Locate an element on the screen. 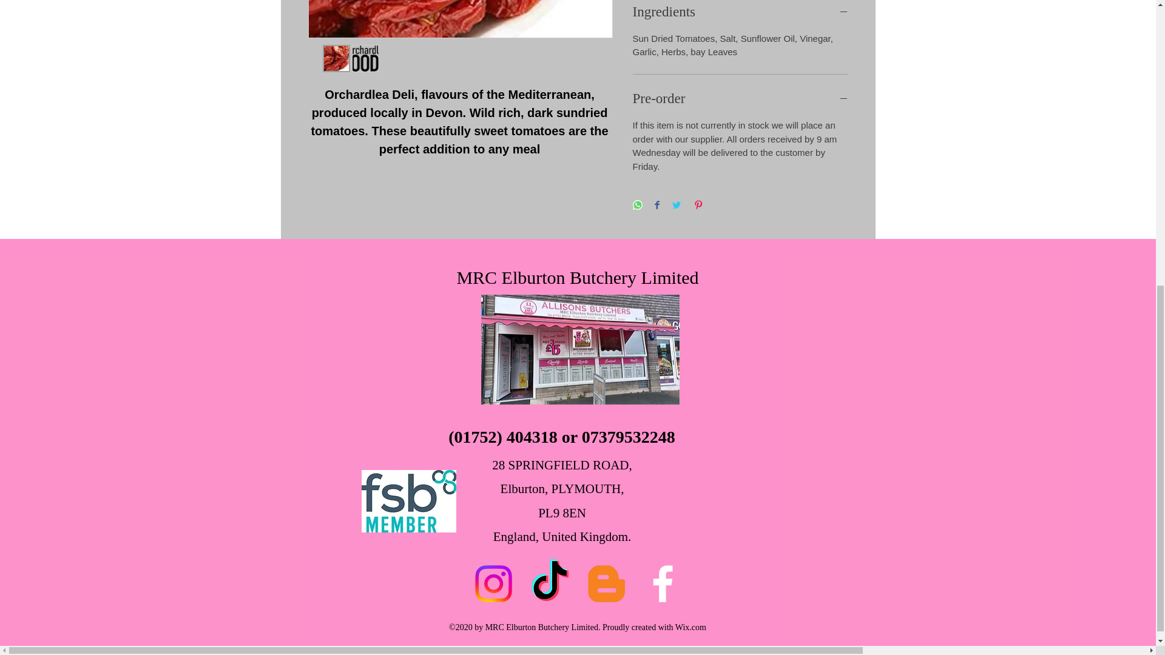 The width and height of the screenshot is (1165, 655). Pre-order is located at coordinates (740, 98).